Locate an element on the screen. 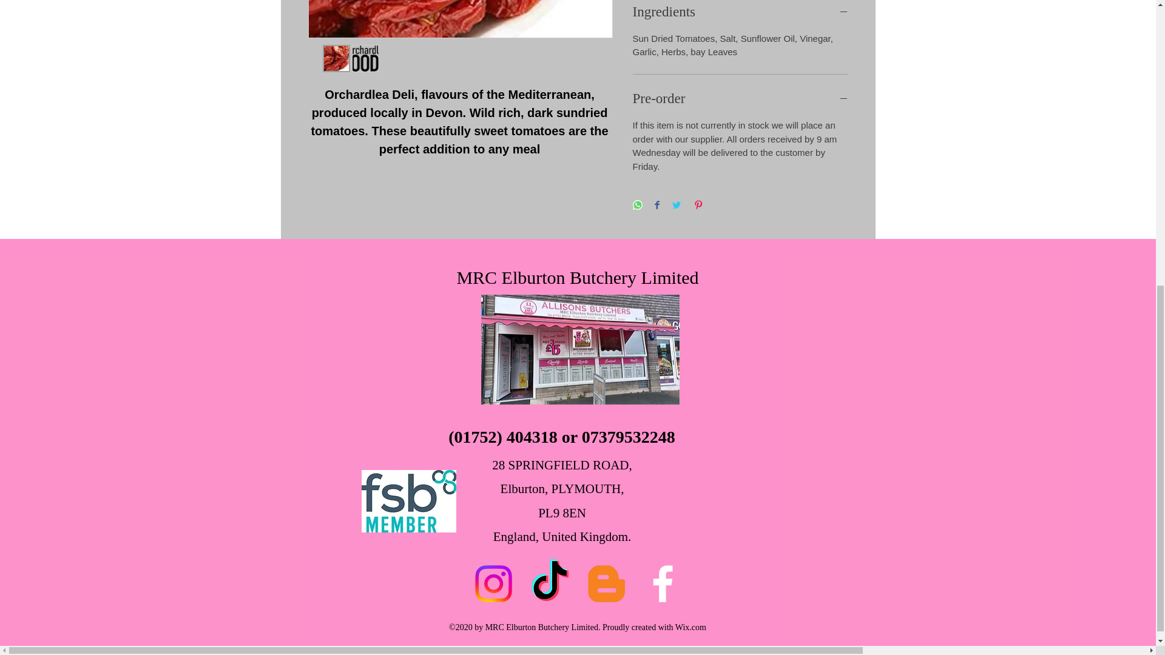 The width and height of the screenshot is (1165, 655). Pre-order is located at coordinates (740, 98).